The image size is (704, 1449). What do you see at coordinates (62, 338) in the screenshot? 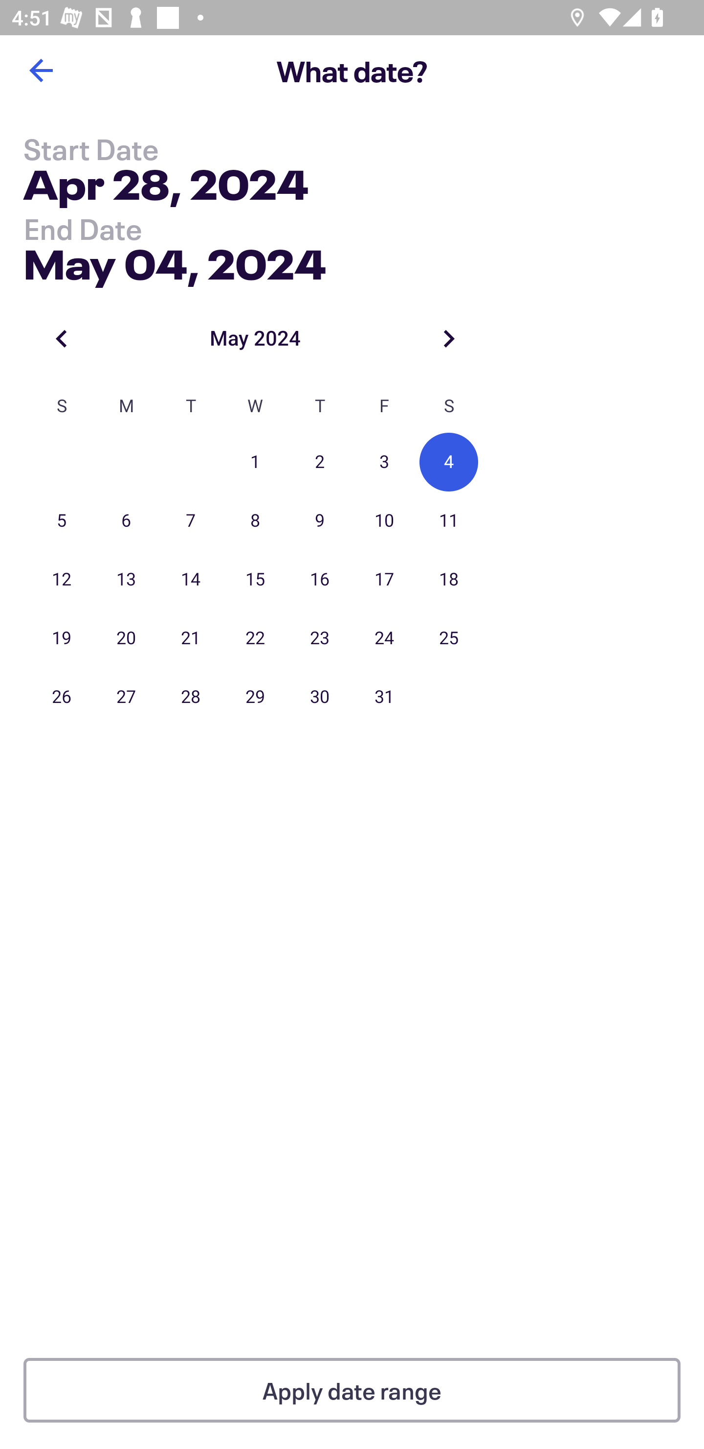
I see `Previous month` at bounding box center [62, 338].